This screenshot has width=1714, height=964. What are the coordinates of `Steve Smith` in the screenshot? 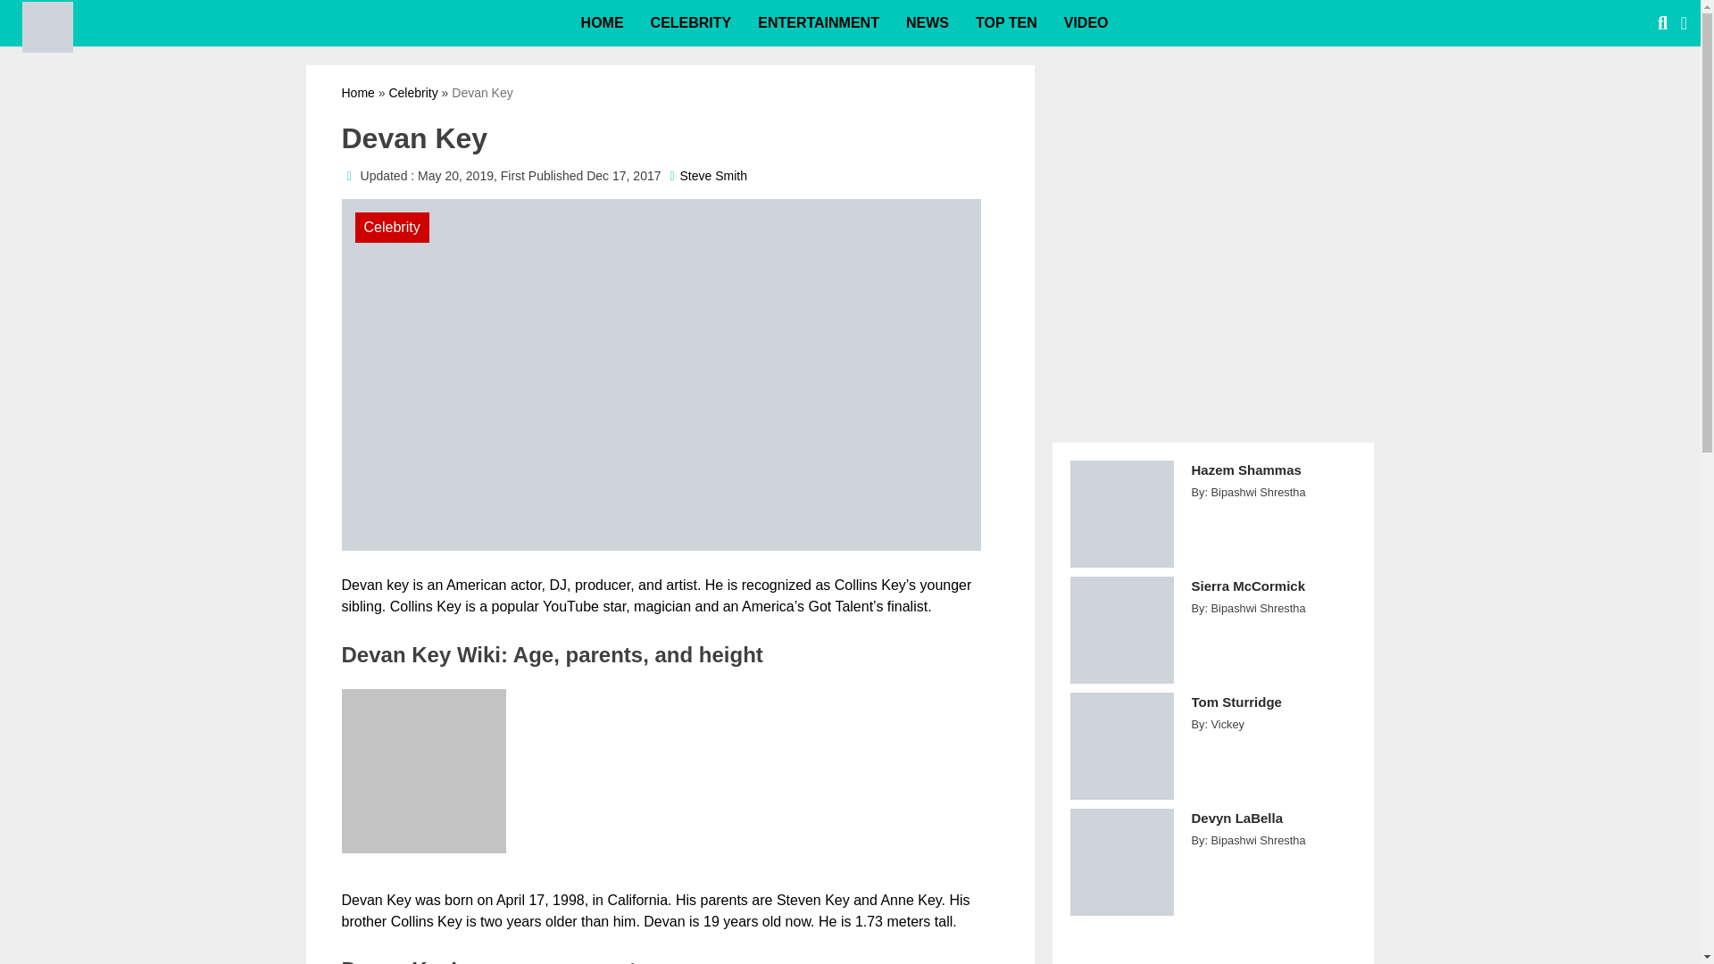 It's located at (714, 176).